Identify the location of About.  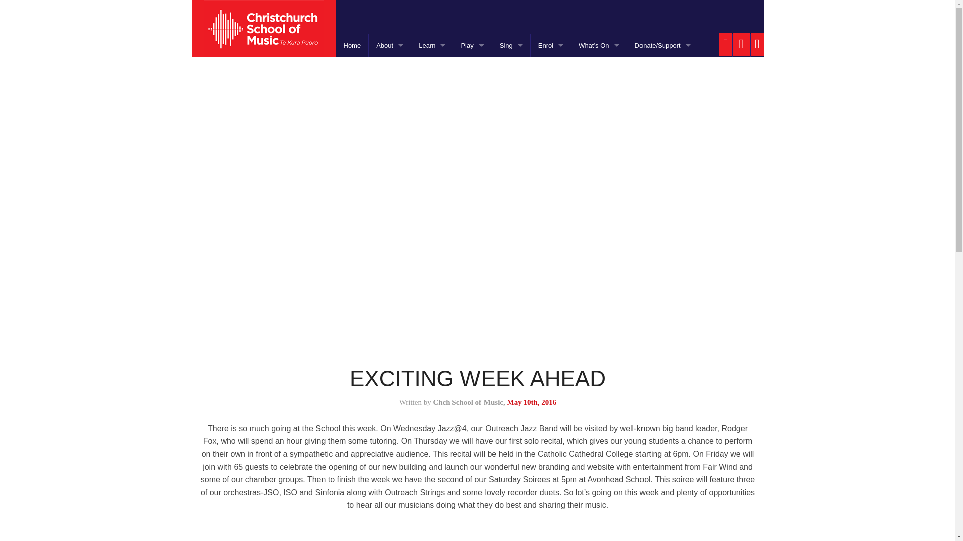
(390, 45).